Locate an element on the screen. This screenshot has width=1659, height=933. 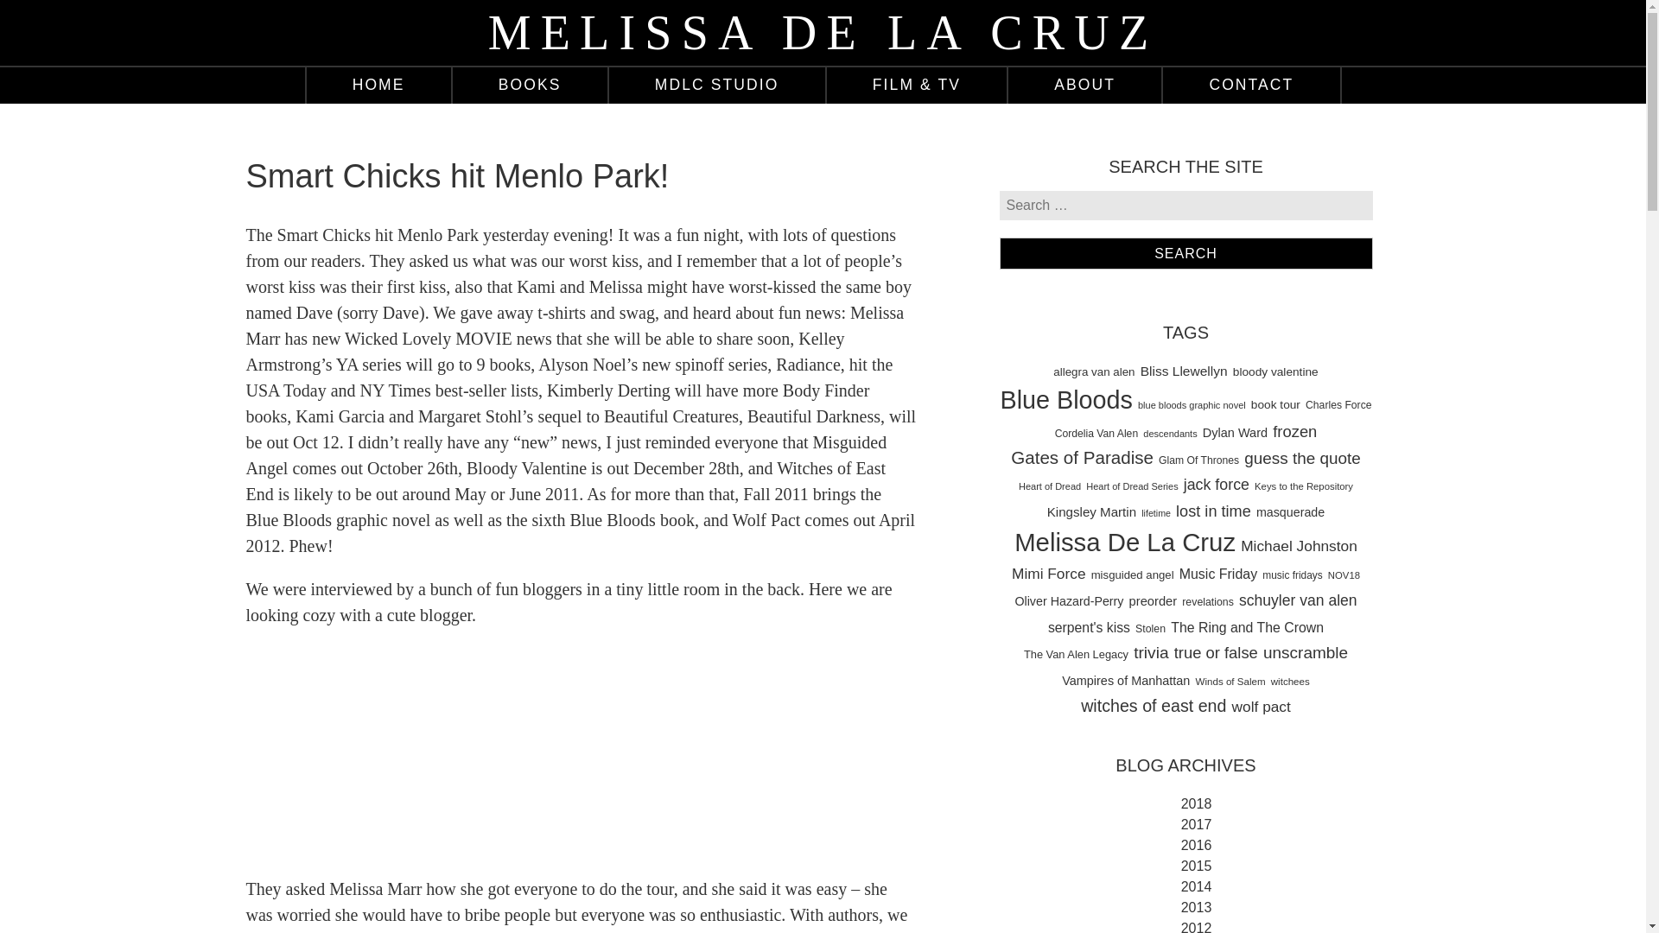
Mimi Force is located at coordinates (1049, 574).